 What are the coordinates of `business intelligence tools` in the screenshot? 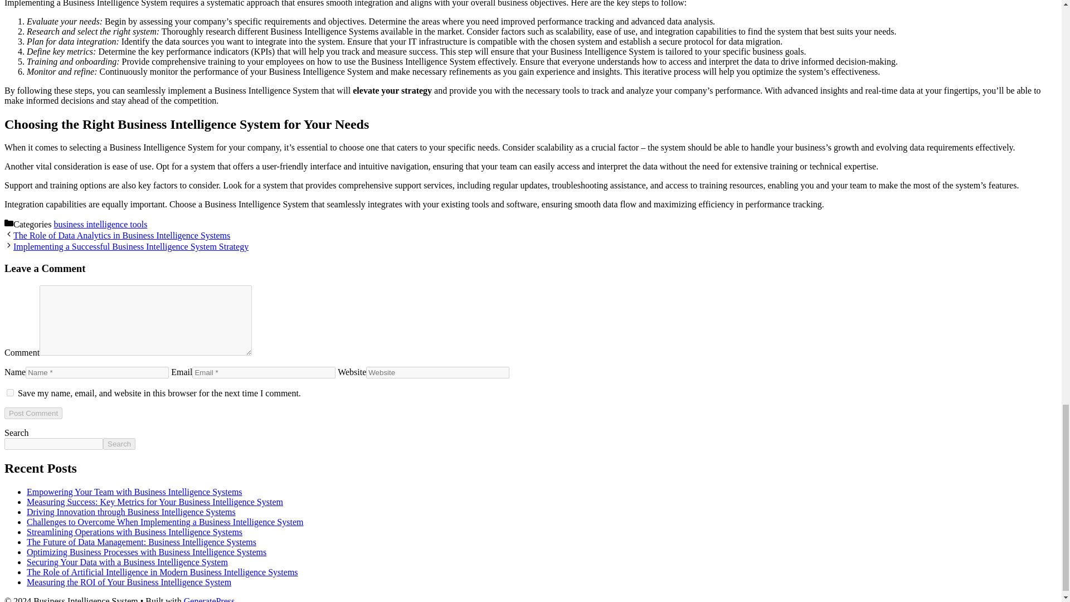 It's located at (100, 224).